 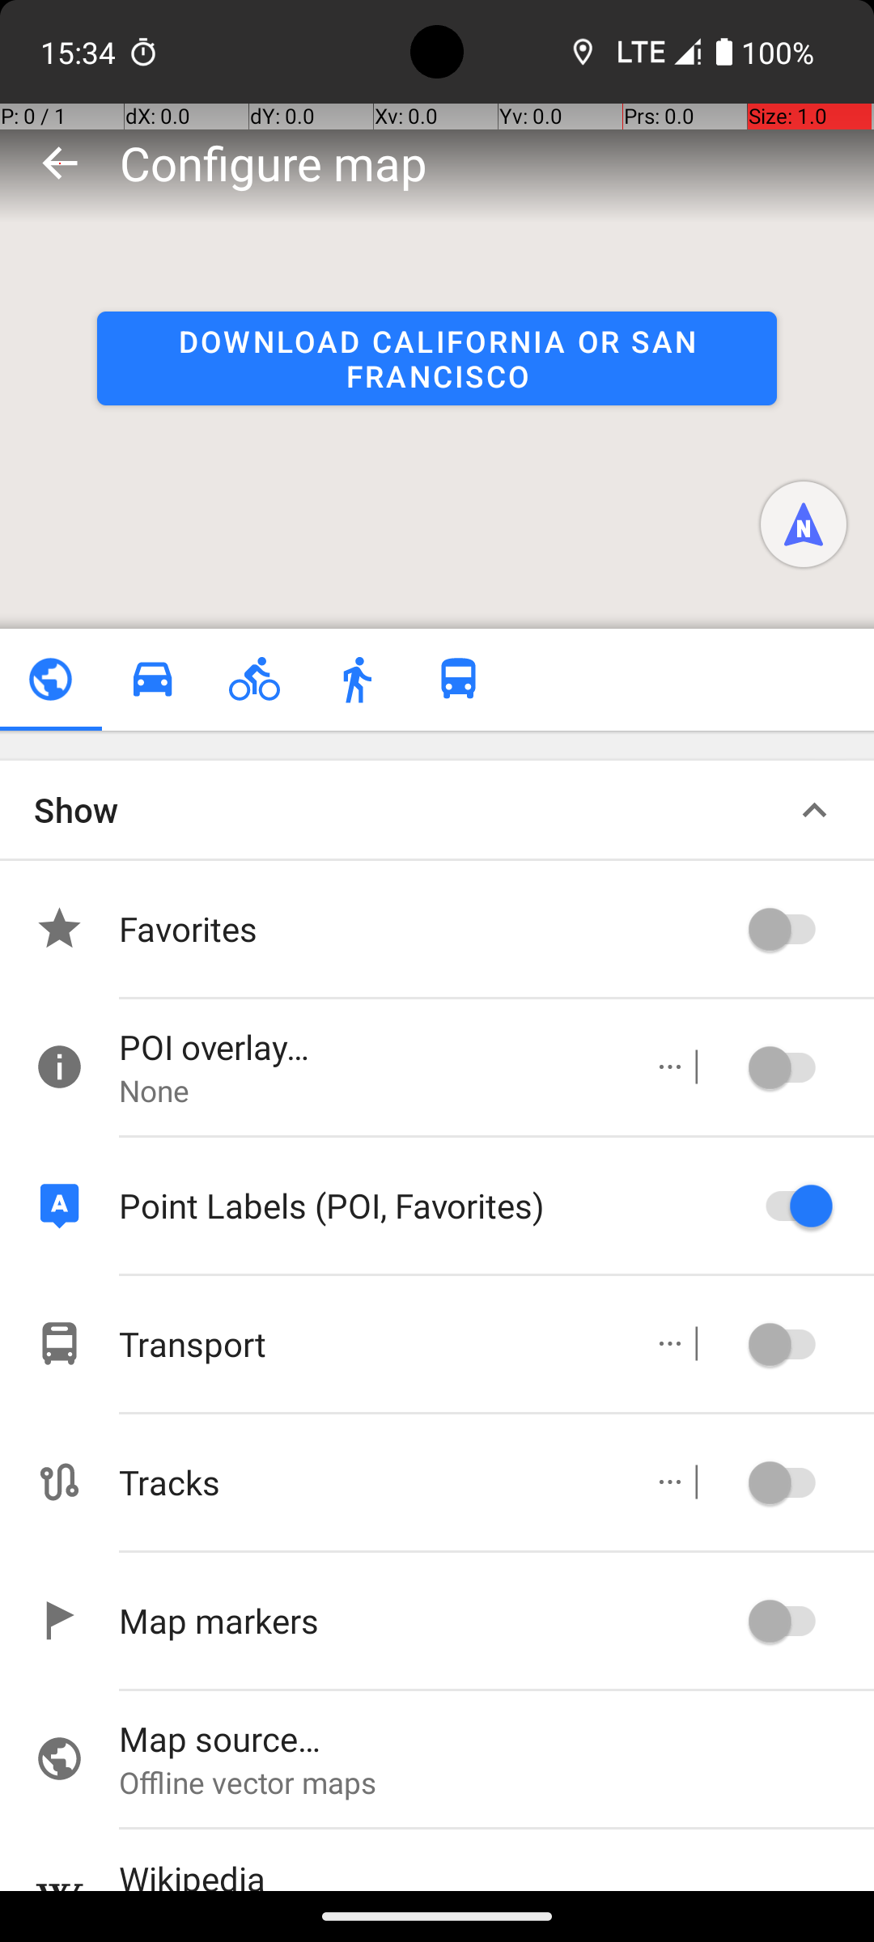 What do you see at coordinates (497, 1782) in the screenshot?
I see `Offline vector maps` at bounding box center [497, 1782].